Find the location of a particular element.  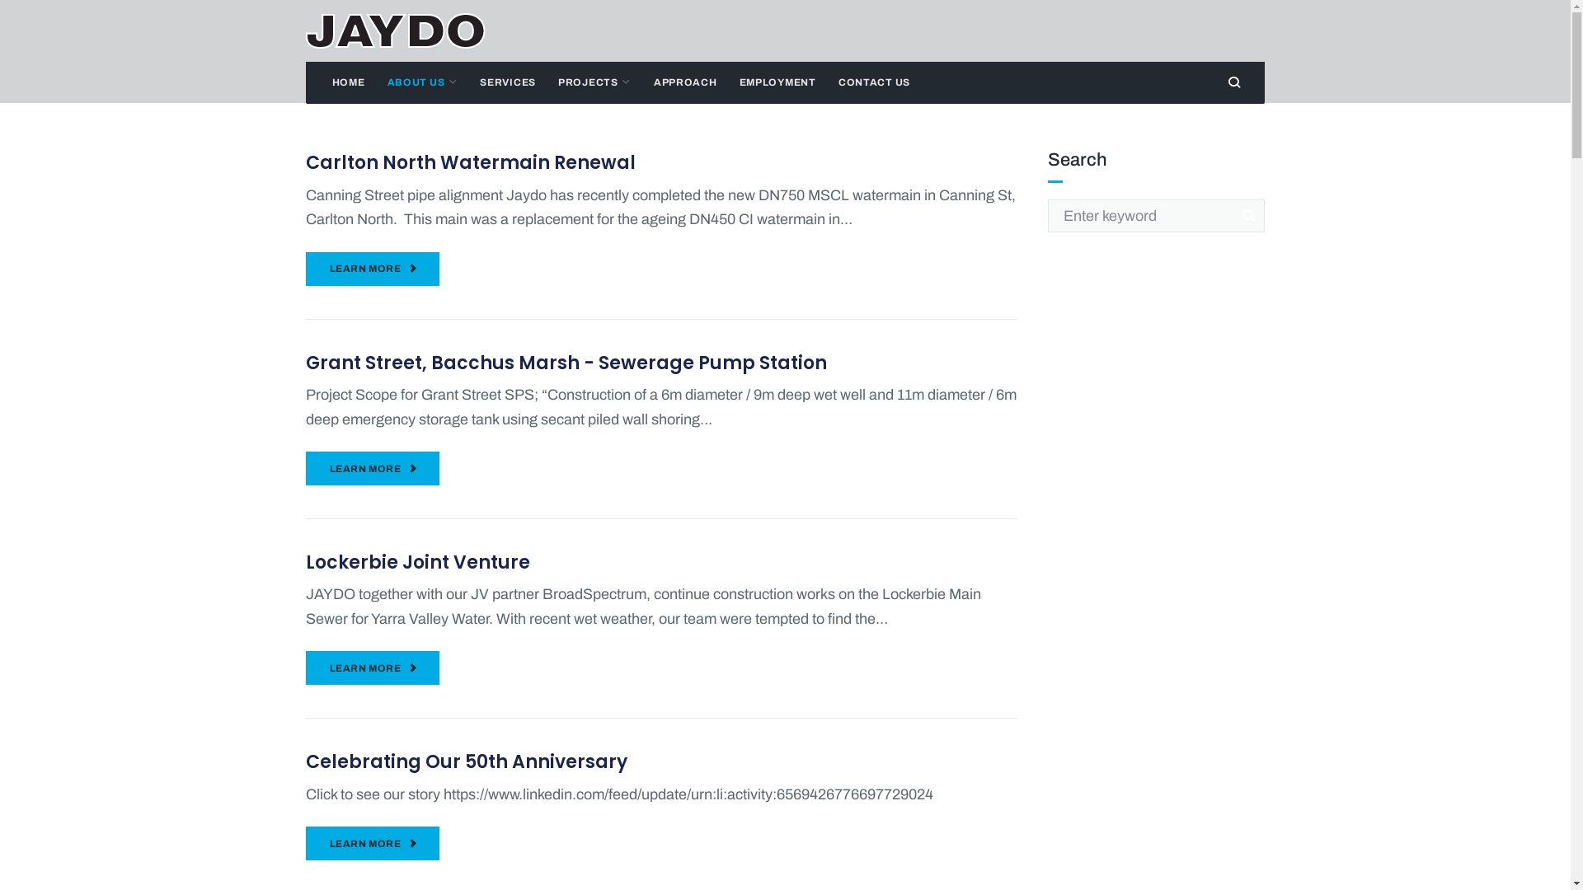

Search for: is located at coordinates (1157, 216).